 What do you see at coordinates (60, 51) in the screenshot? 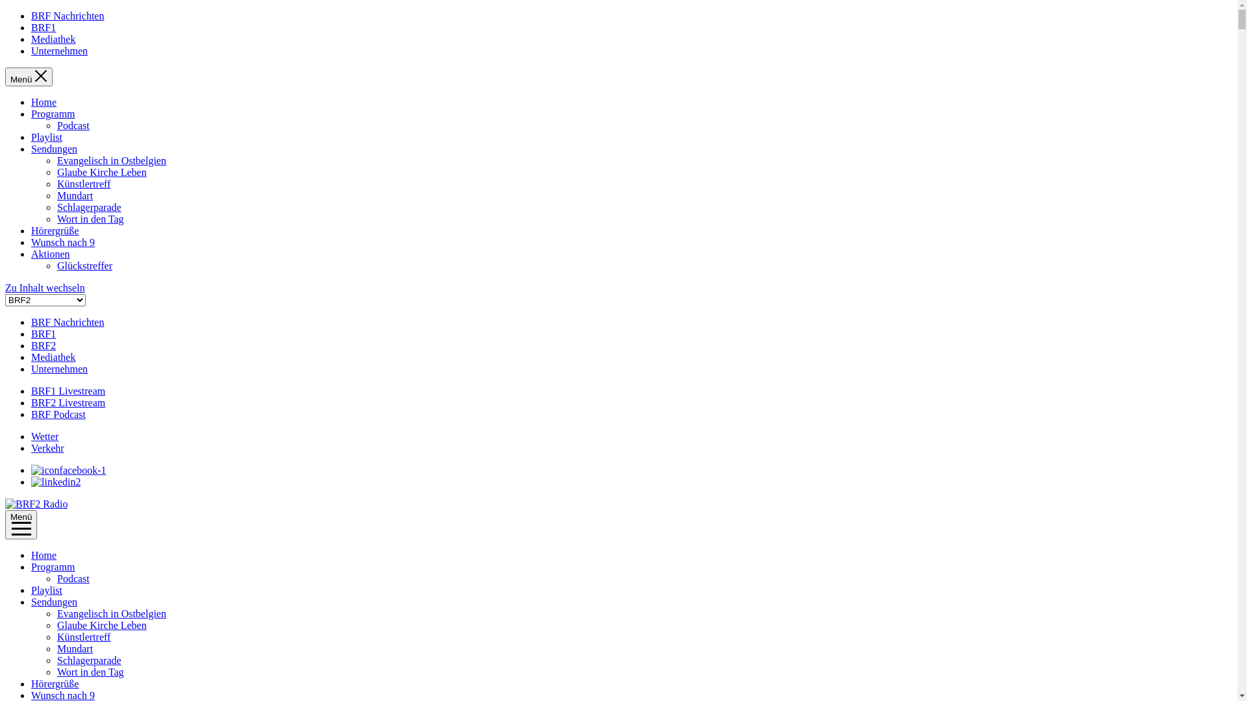
I see `Unternehmen` at bounding box center [60, 51].